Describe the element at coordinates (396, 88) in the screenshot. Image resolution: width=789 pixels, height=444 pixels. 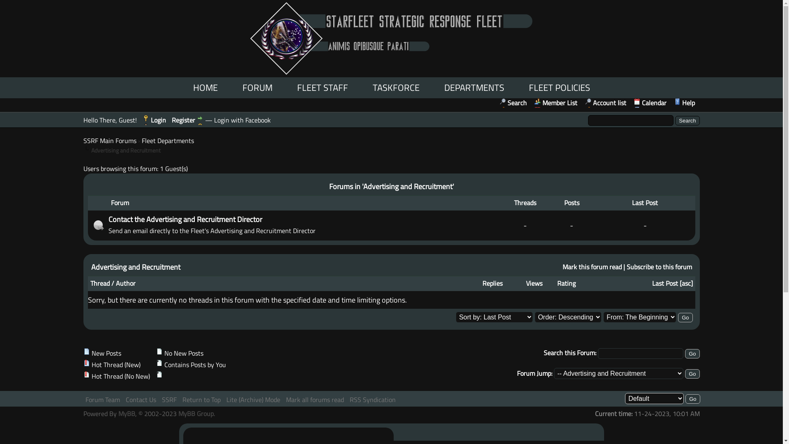
I see `TASKFORCE` at that location.